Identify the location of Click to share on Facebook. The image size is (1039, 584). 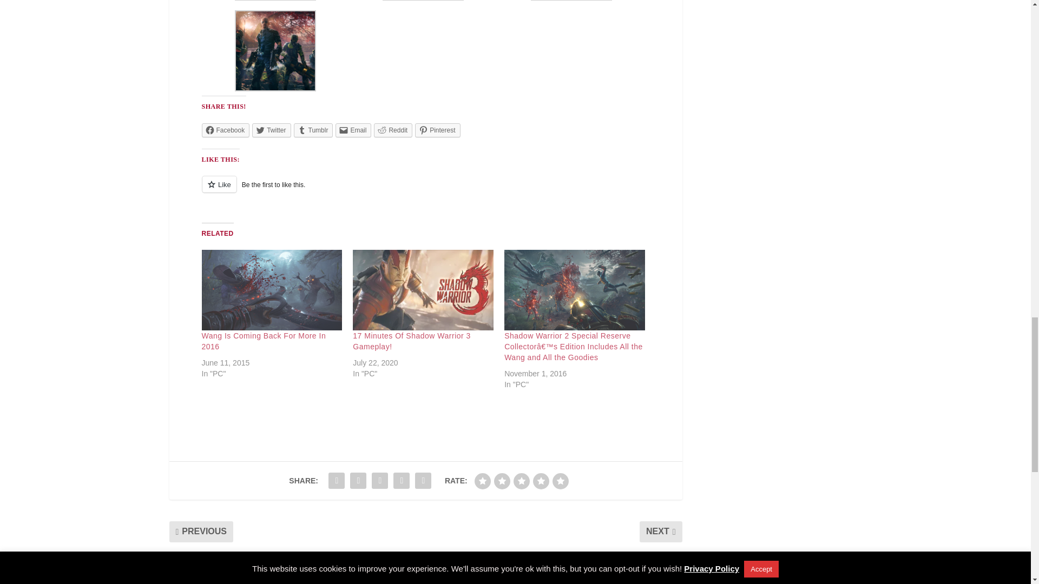
(225, 130).